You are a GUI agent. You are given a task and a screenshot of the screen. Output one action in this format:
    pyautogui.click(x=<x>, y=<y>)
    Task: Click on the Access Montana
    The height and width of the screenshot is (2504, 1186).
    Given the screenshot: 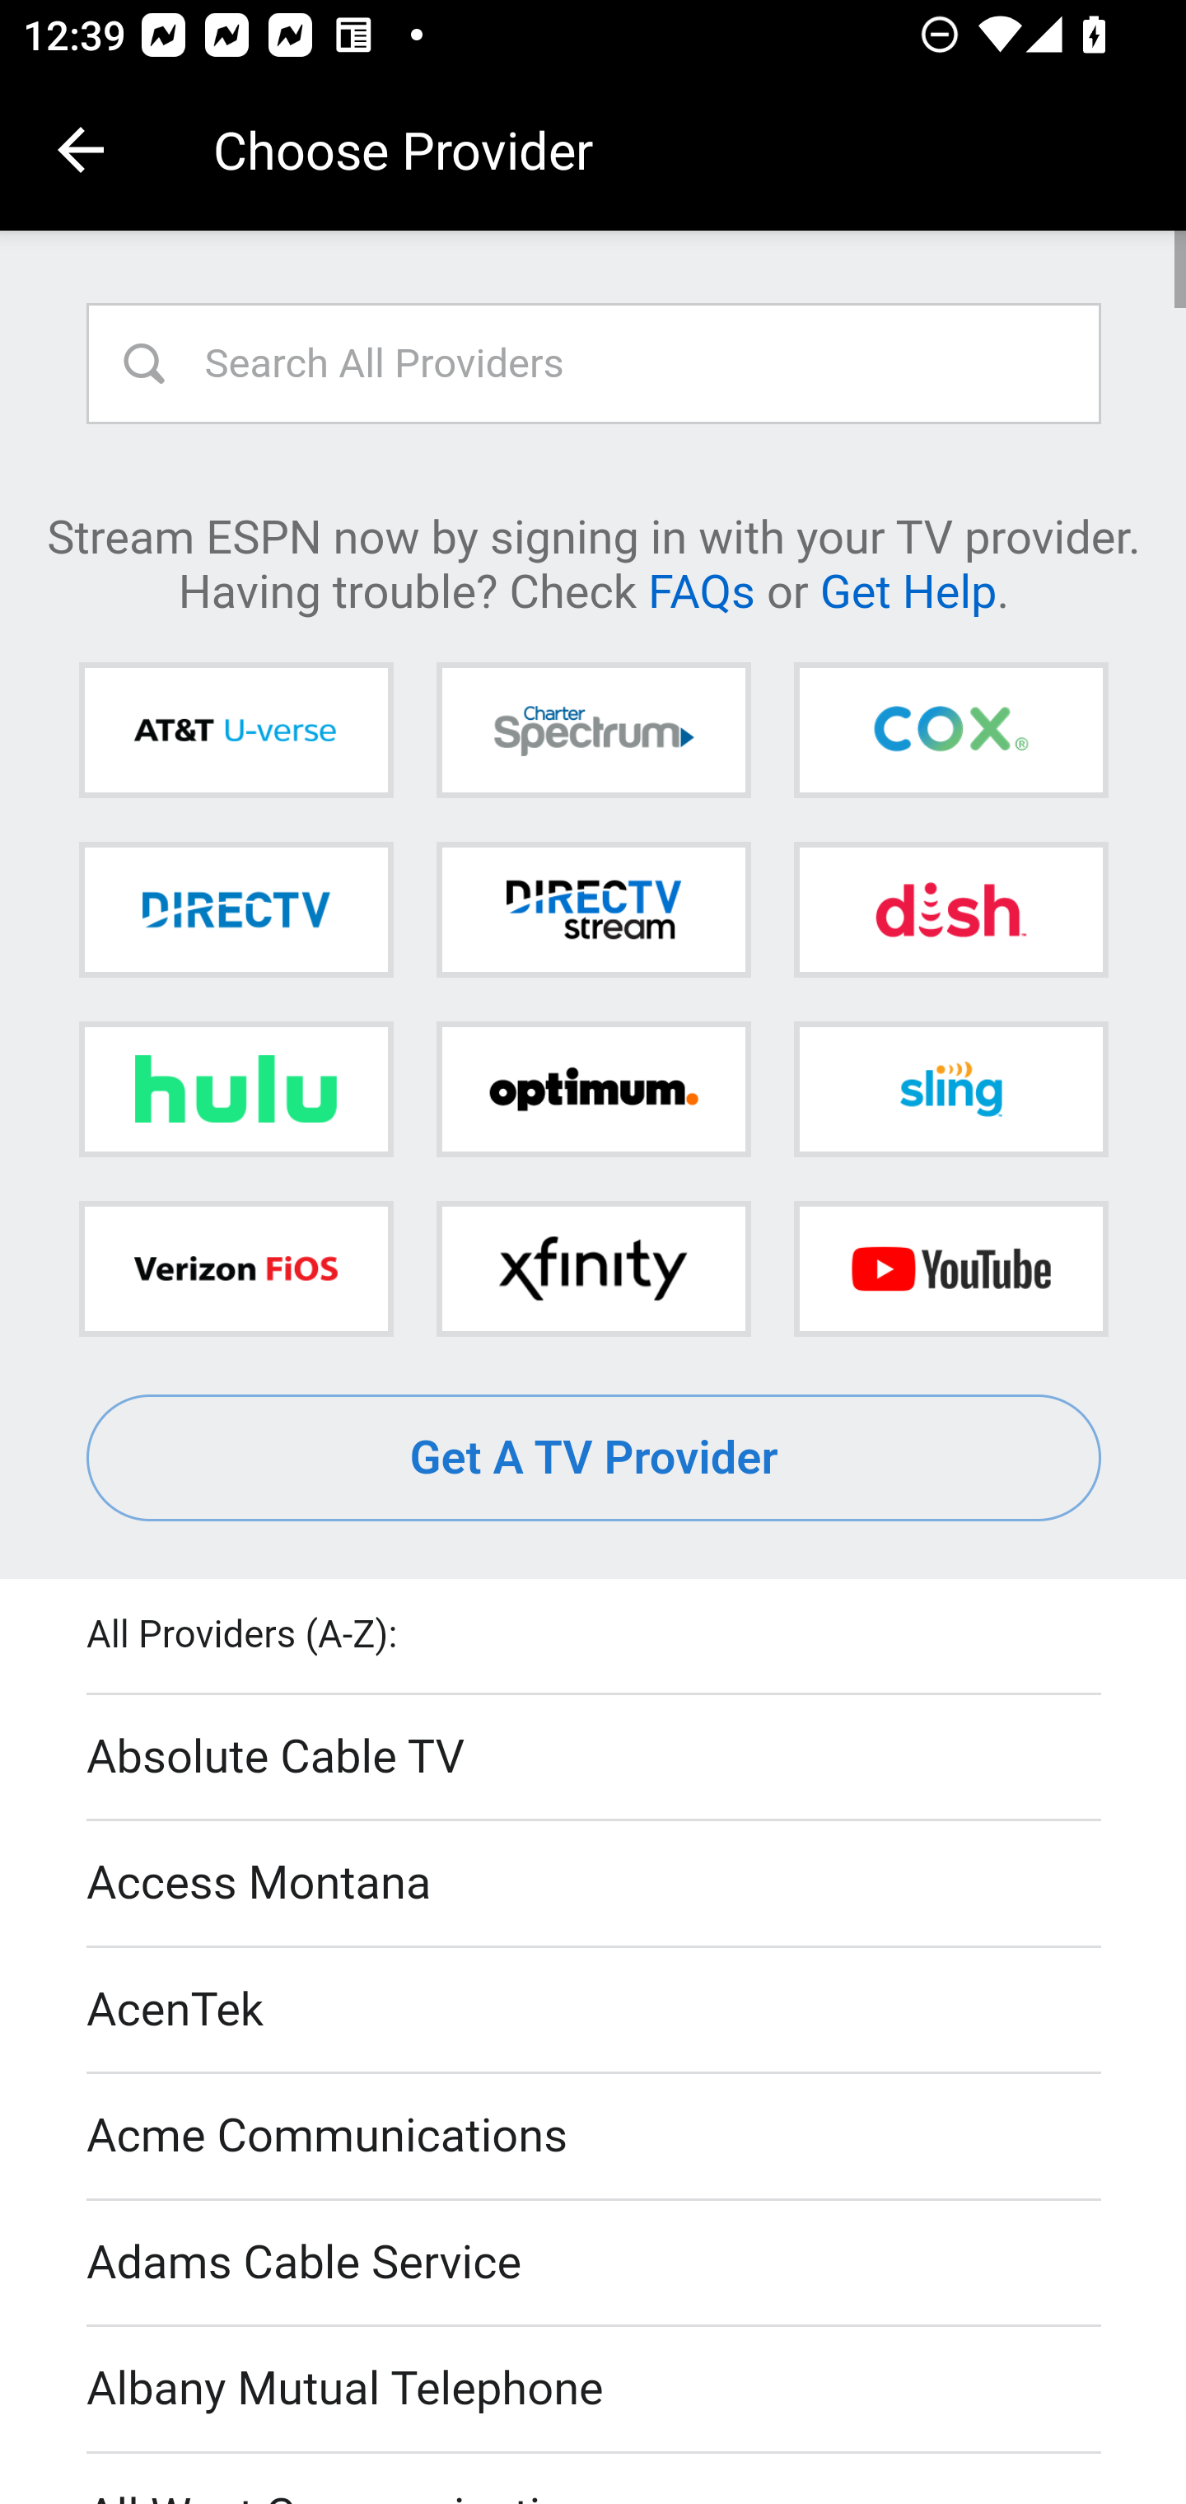 What is the action you would take?
    pyautogui.click(x=595, y=1883)
    